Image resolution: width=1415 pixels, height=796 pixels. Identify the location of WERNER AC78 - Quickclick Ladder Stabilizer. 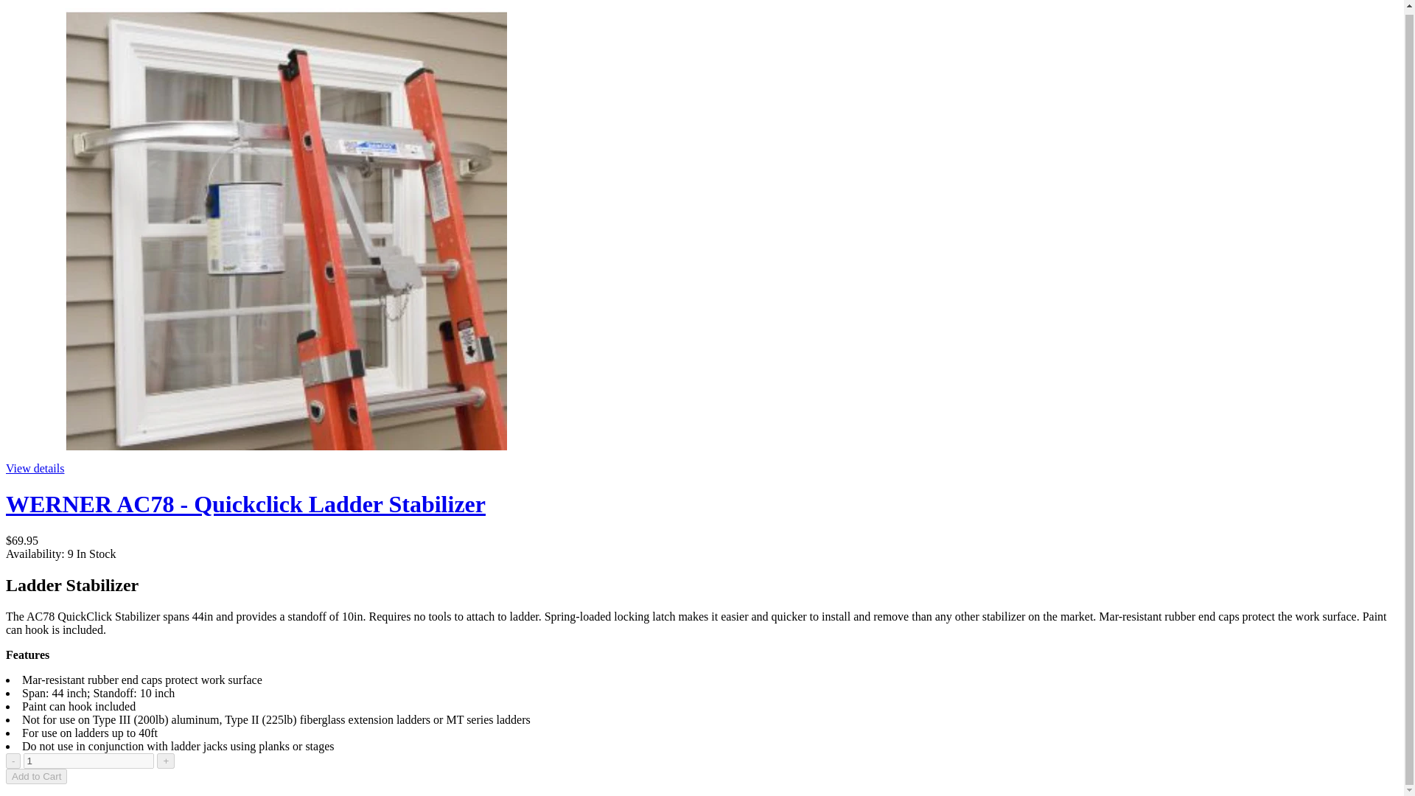
(245, 504).